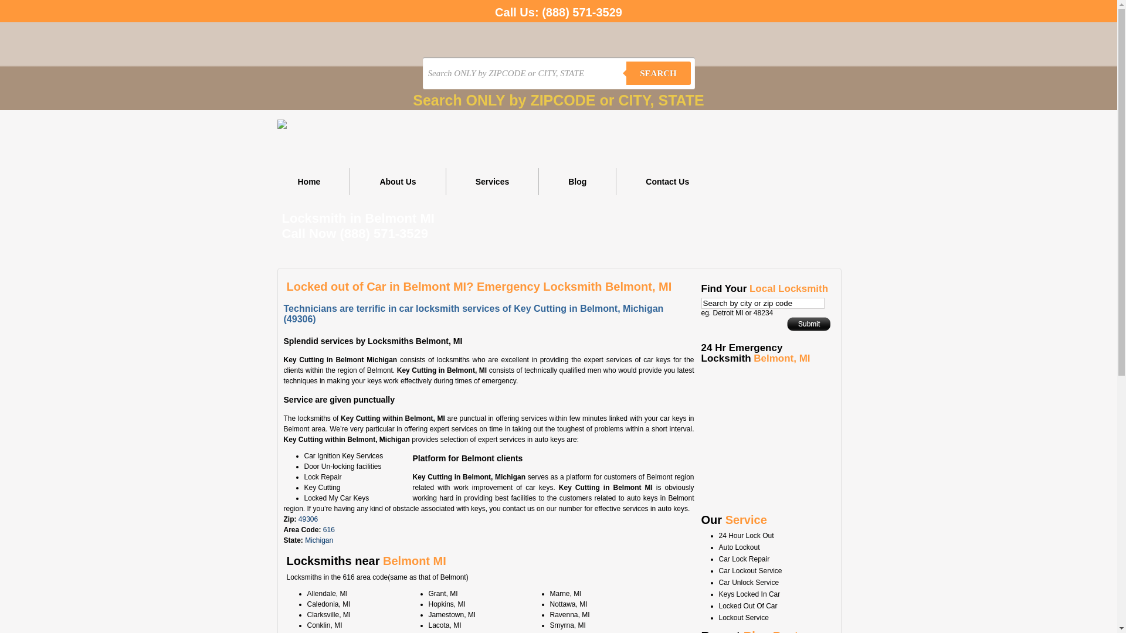 This screenshot has height=633, width=1126. Describe the element at coordinates (749, 594) in the screenshot. I see `Keys Locked In Car` at that location.